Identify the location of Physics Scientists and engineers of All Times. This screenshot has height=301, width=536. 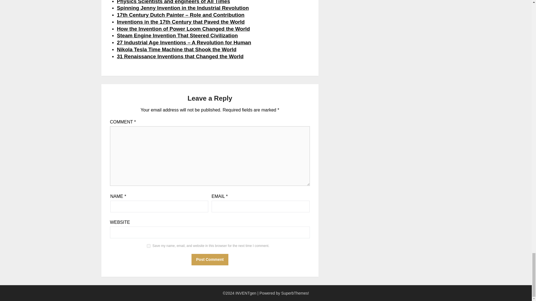
(173, 2).